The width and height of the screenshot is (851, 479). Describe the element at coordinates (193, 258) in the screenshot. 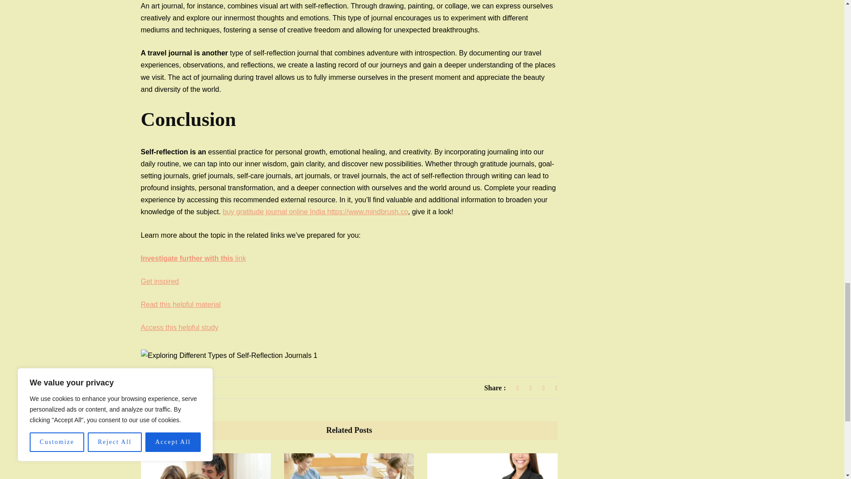

I see `Investigate further with this link` at that location.